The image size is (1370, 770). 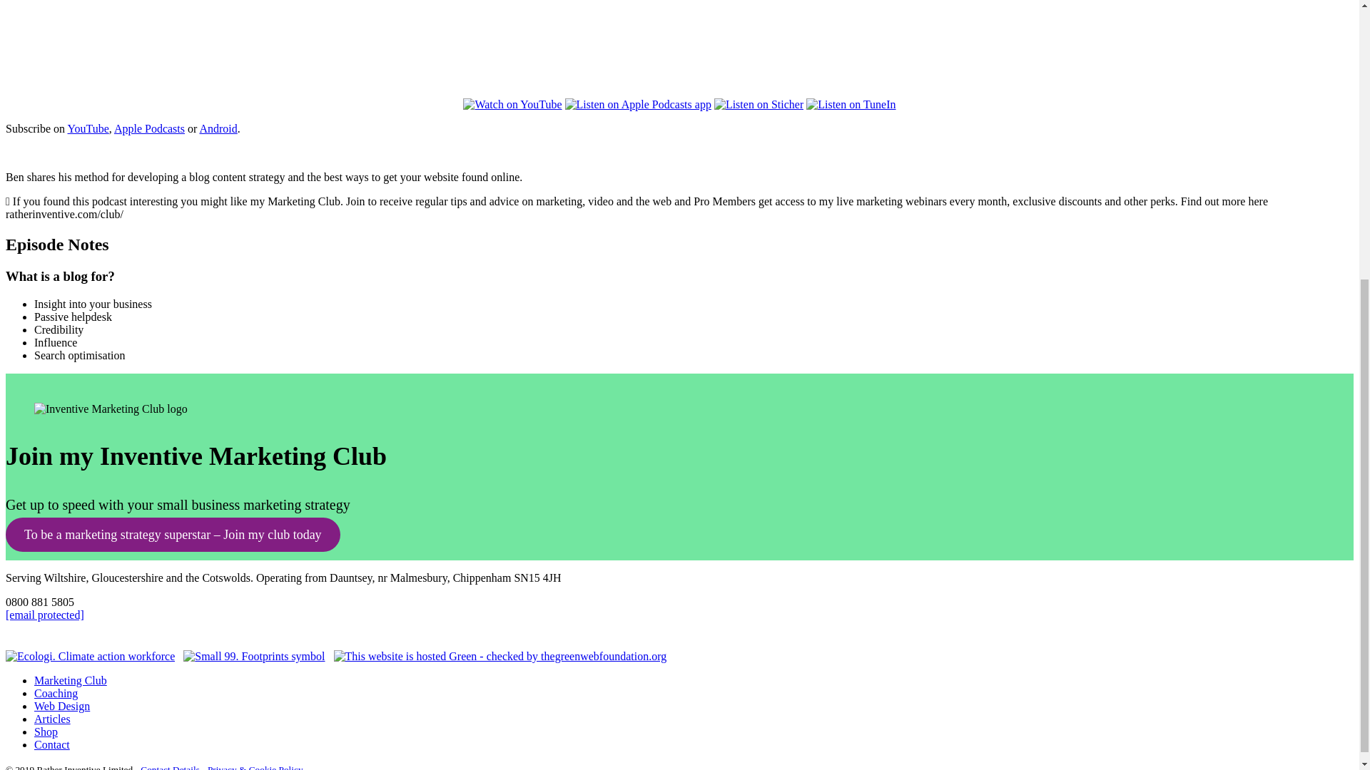 What do you see at coordinates (53, 719) in the screenshot?
I see `Articles` at bounding box center [53, 719].